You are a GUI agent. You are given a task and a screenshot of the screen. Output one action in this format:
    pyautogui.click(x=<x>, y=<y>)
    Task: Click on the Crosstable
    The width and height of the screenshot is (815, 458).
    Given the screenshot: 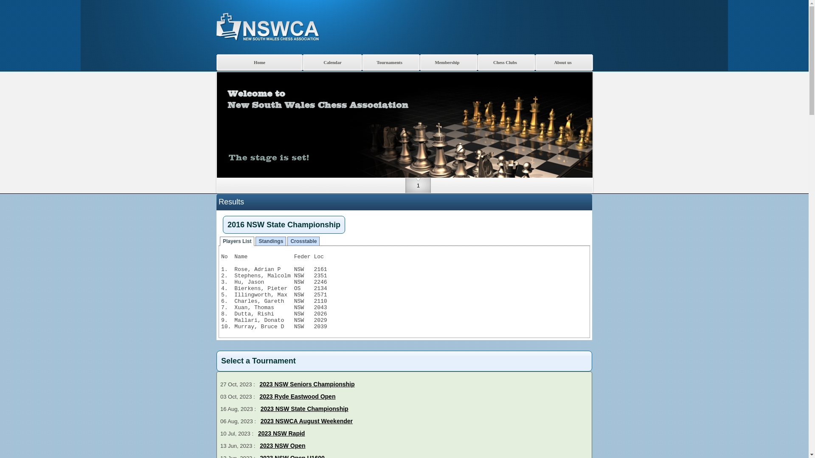 What is the action you would take?
    pyautogui.click(x=304, y=241)
    